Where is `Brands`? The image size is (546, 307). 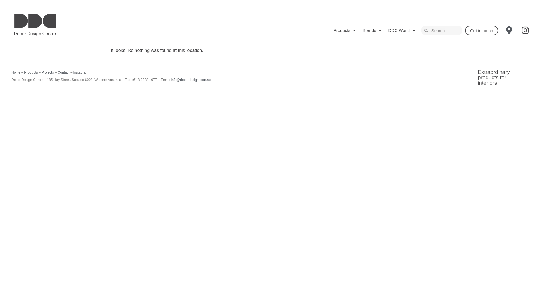
Brands is located at coordinates (372, 30).